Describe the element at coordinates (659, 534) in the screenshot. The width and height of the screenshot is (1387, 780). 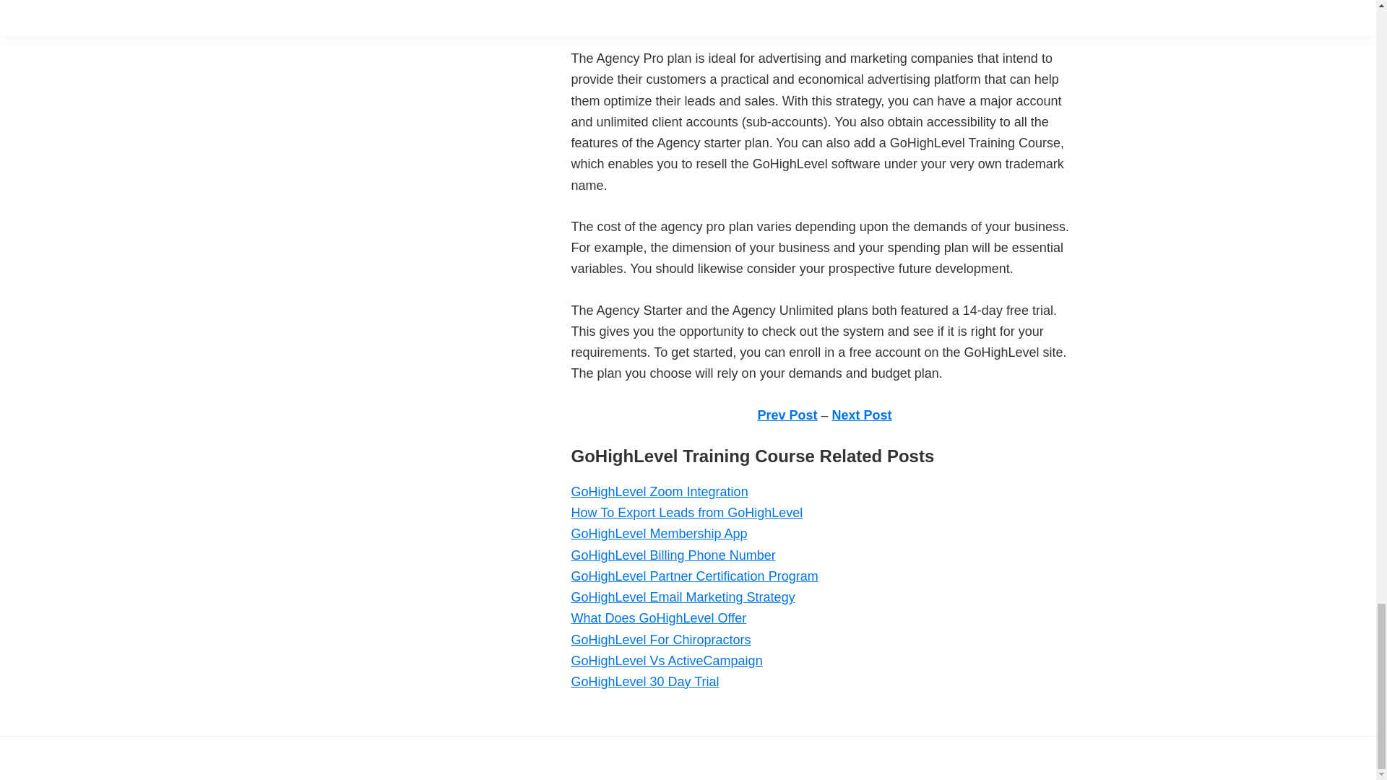
I see `GoHighLevel Membership App` at that location.